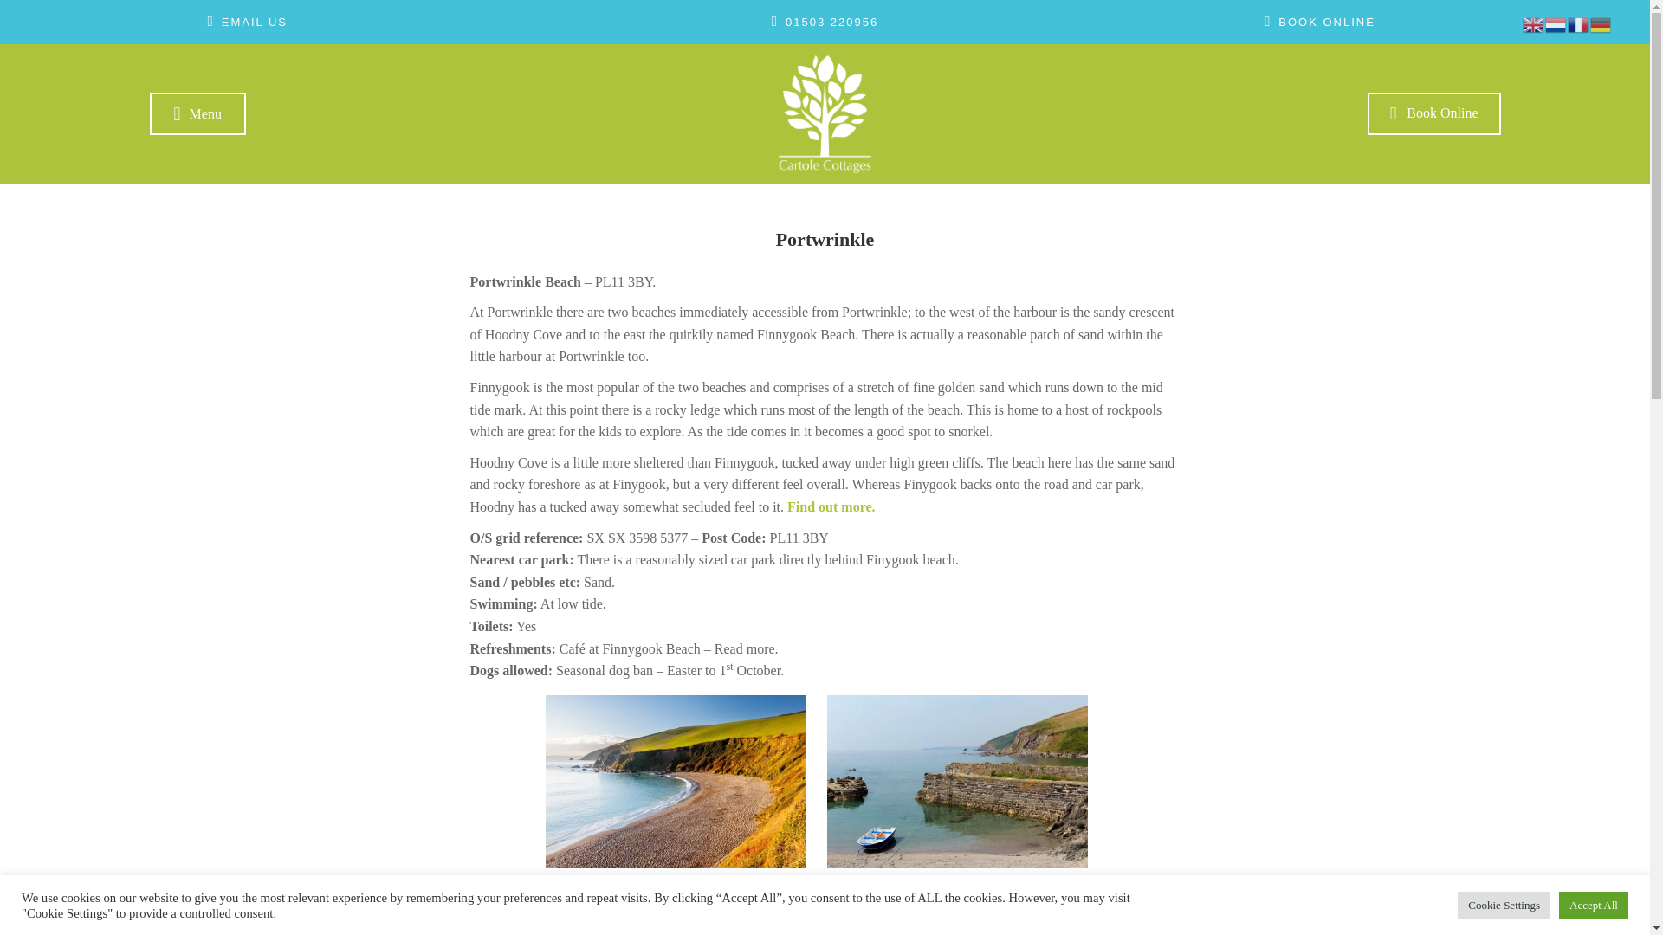  I want to click on 01503 220956, so click(825, 23).